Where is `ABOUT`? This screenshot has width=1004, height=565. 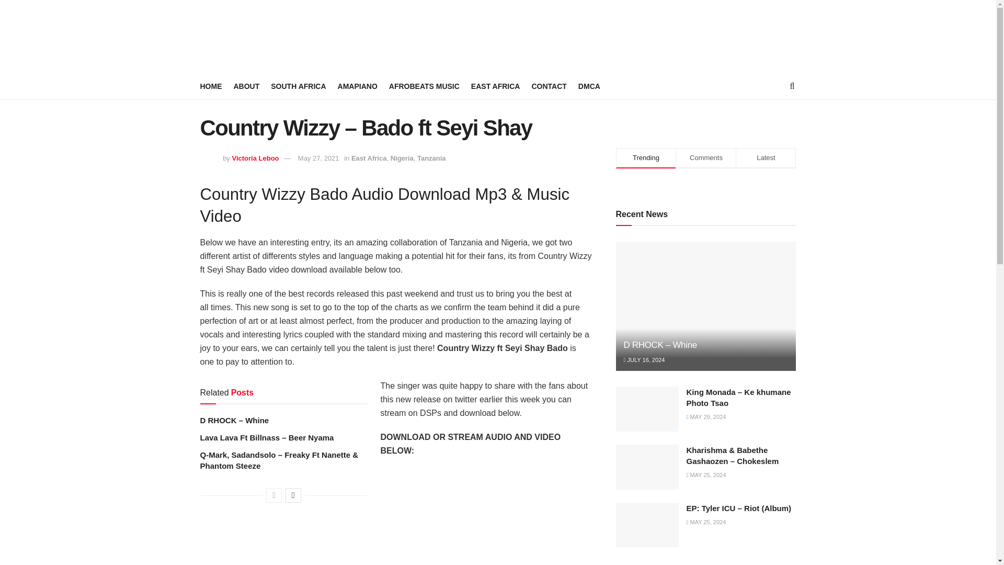 ABOUT is located at coordinates (246, 86).